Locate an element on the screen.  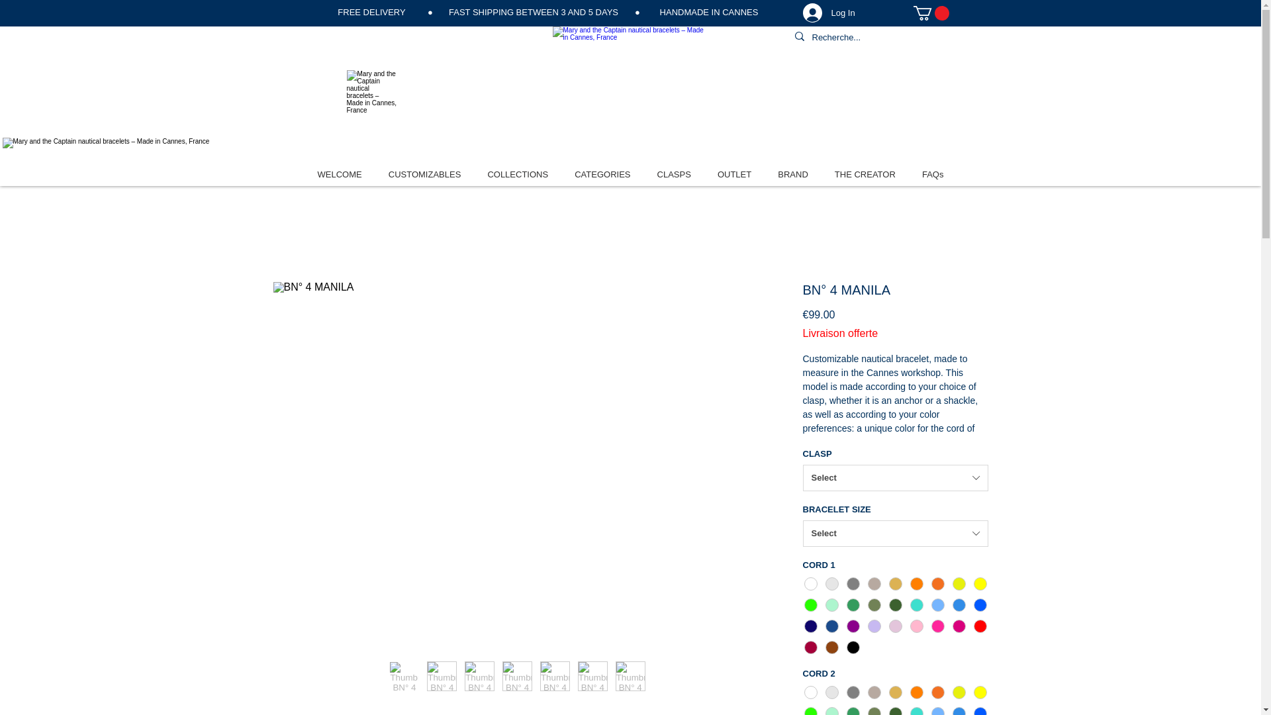
CUSTOMIZABLES is located at coordinates (425, 174).